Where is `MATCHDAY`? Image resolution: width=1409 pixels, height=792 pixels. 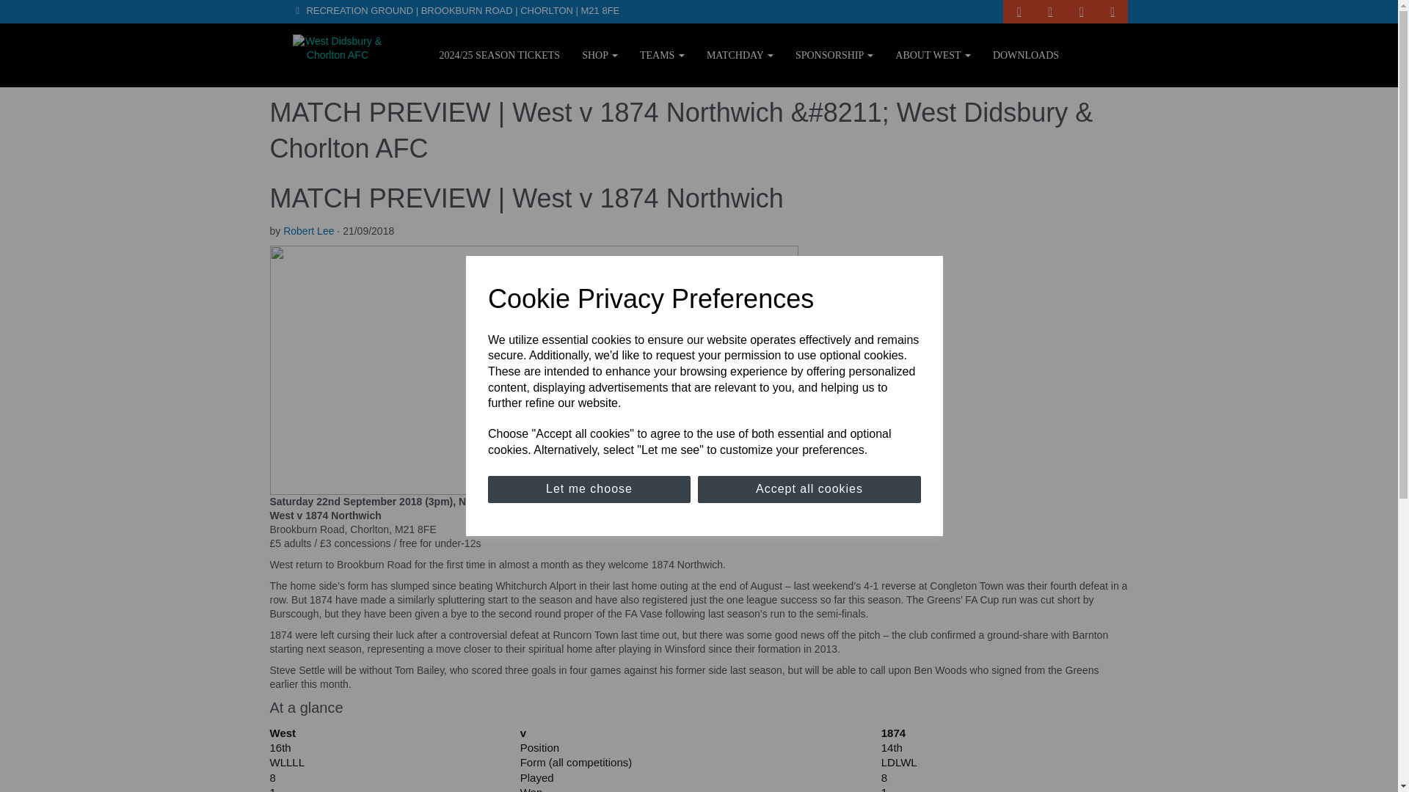
MATCHDAY is located at coordinates (740, 54).